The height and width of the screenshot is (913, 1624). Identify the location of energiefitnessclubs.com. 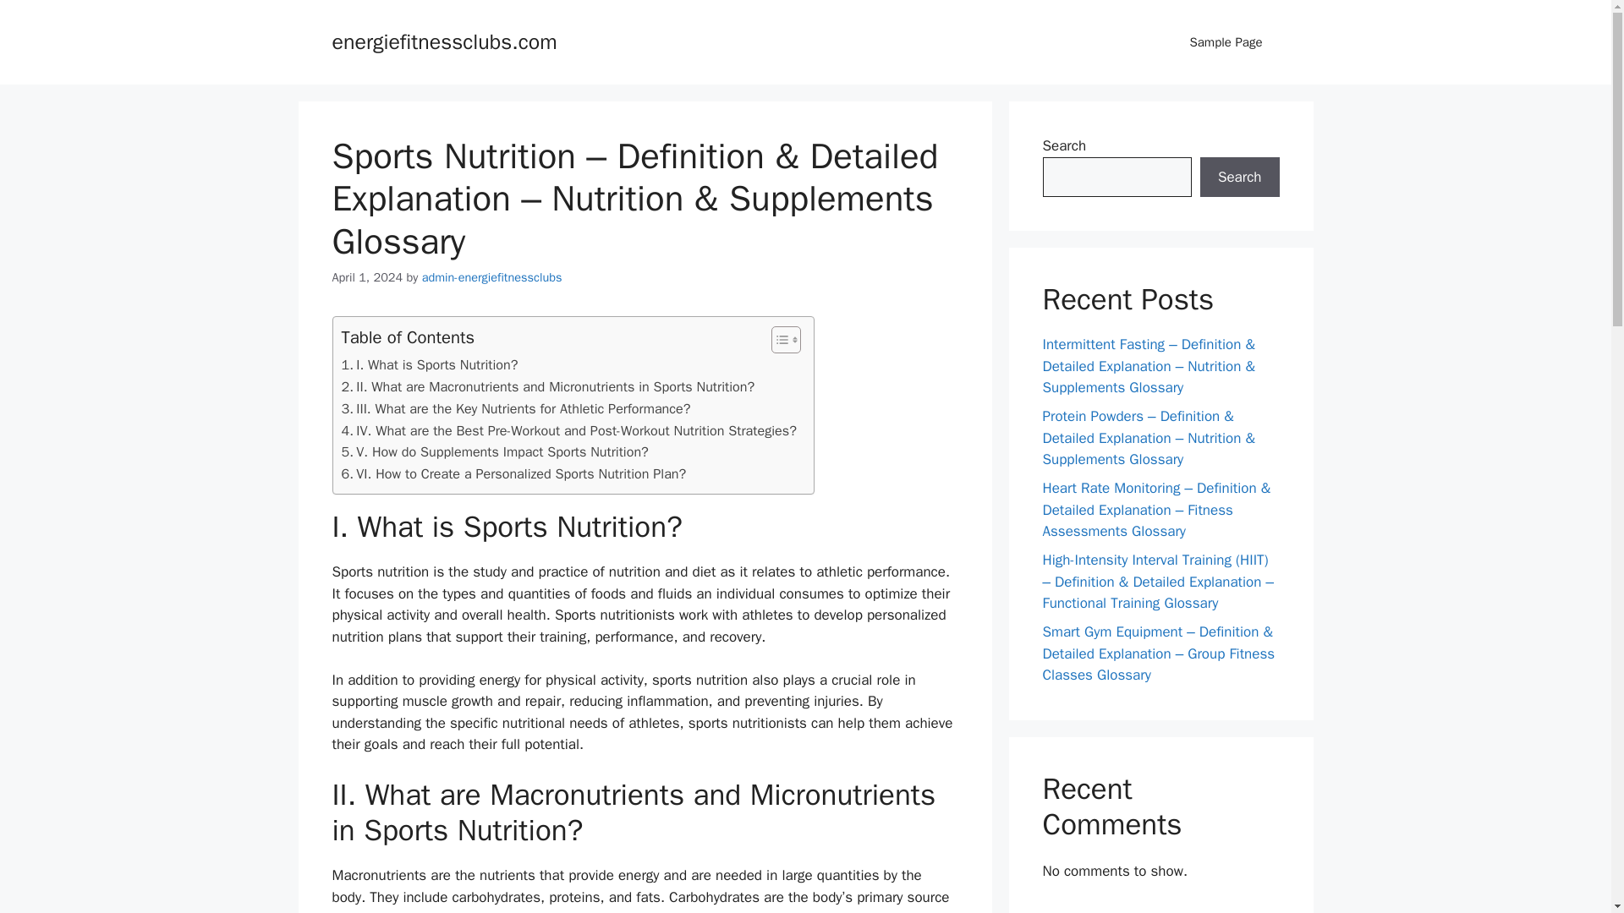
(443, 41).